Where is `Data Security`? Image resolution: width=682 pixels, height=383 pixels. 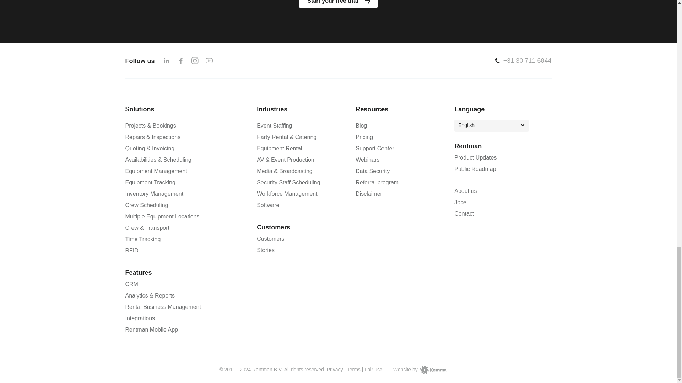
Data Security is located at coordinates (372, 171).